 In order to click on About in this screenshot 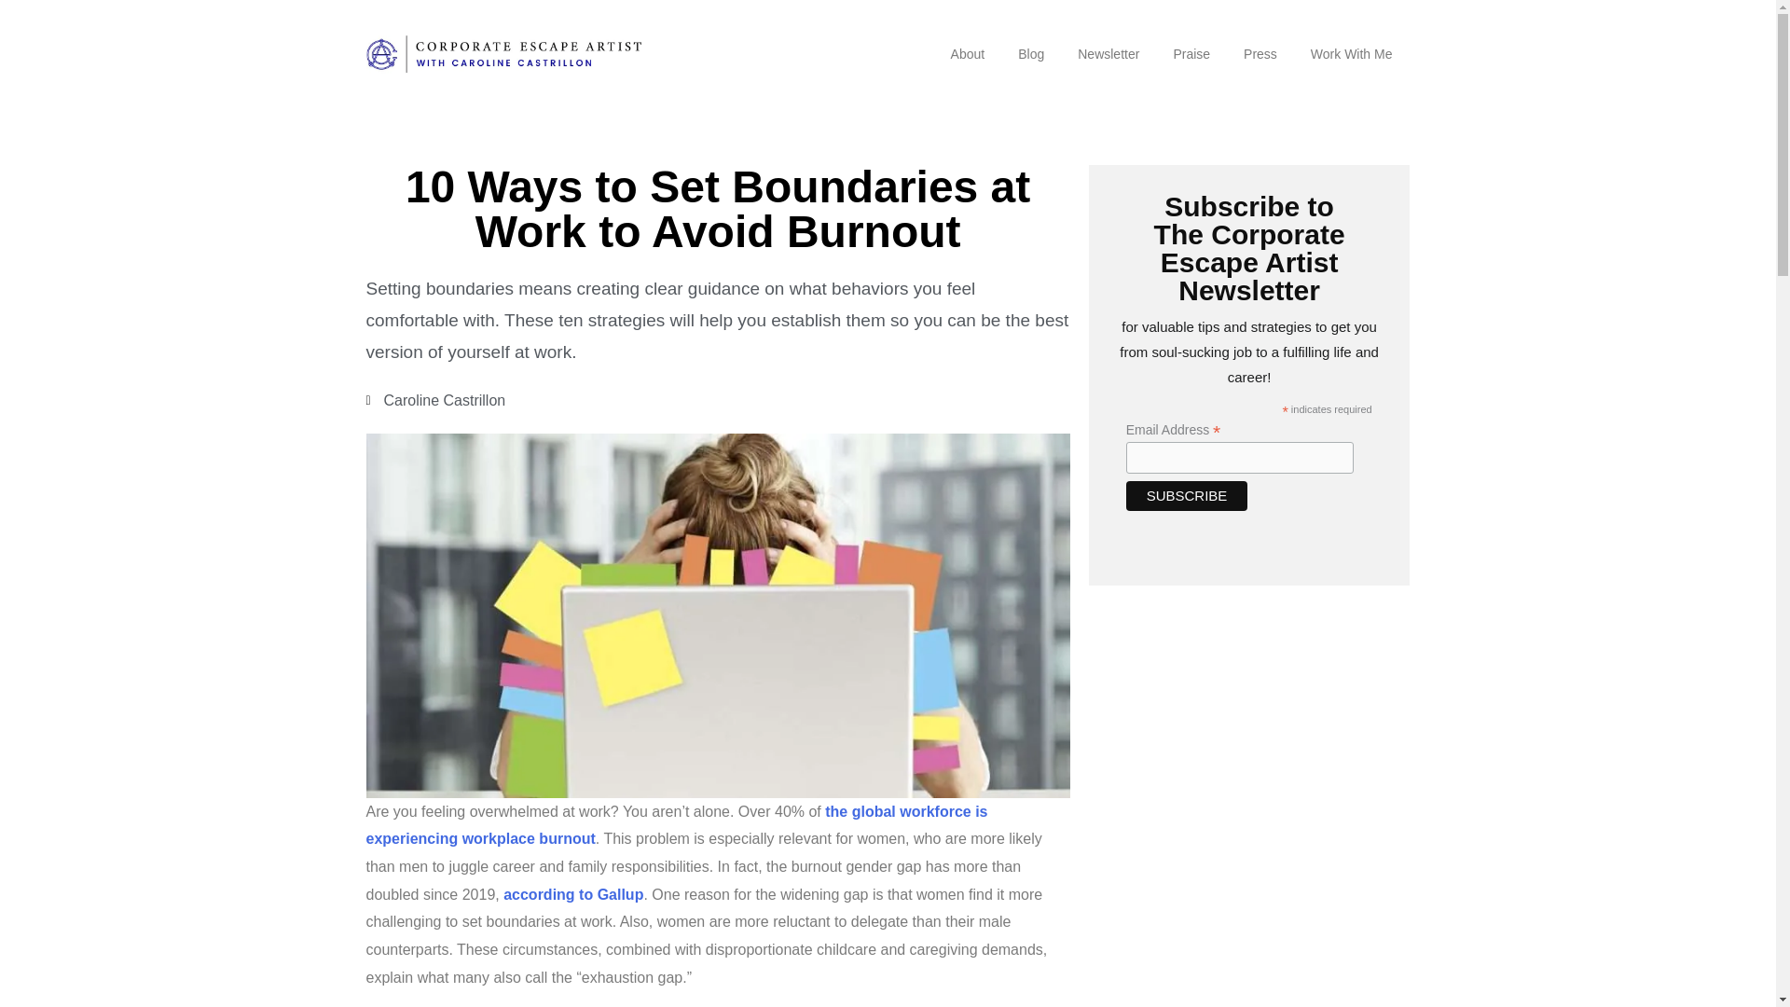, I will do `click(968, 54)`.